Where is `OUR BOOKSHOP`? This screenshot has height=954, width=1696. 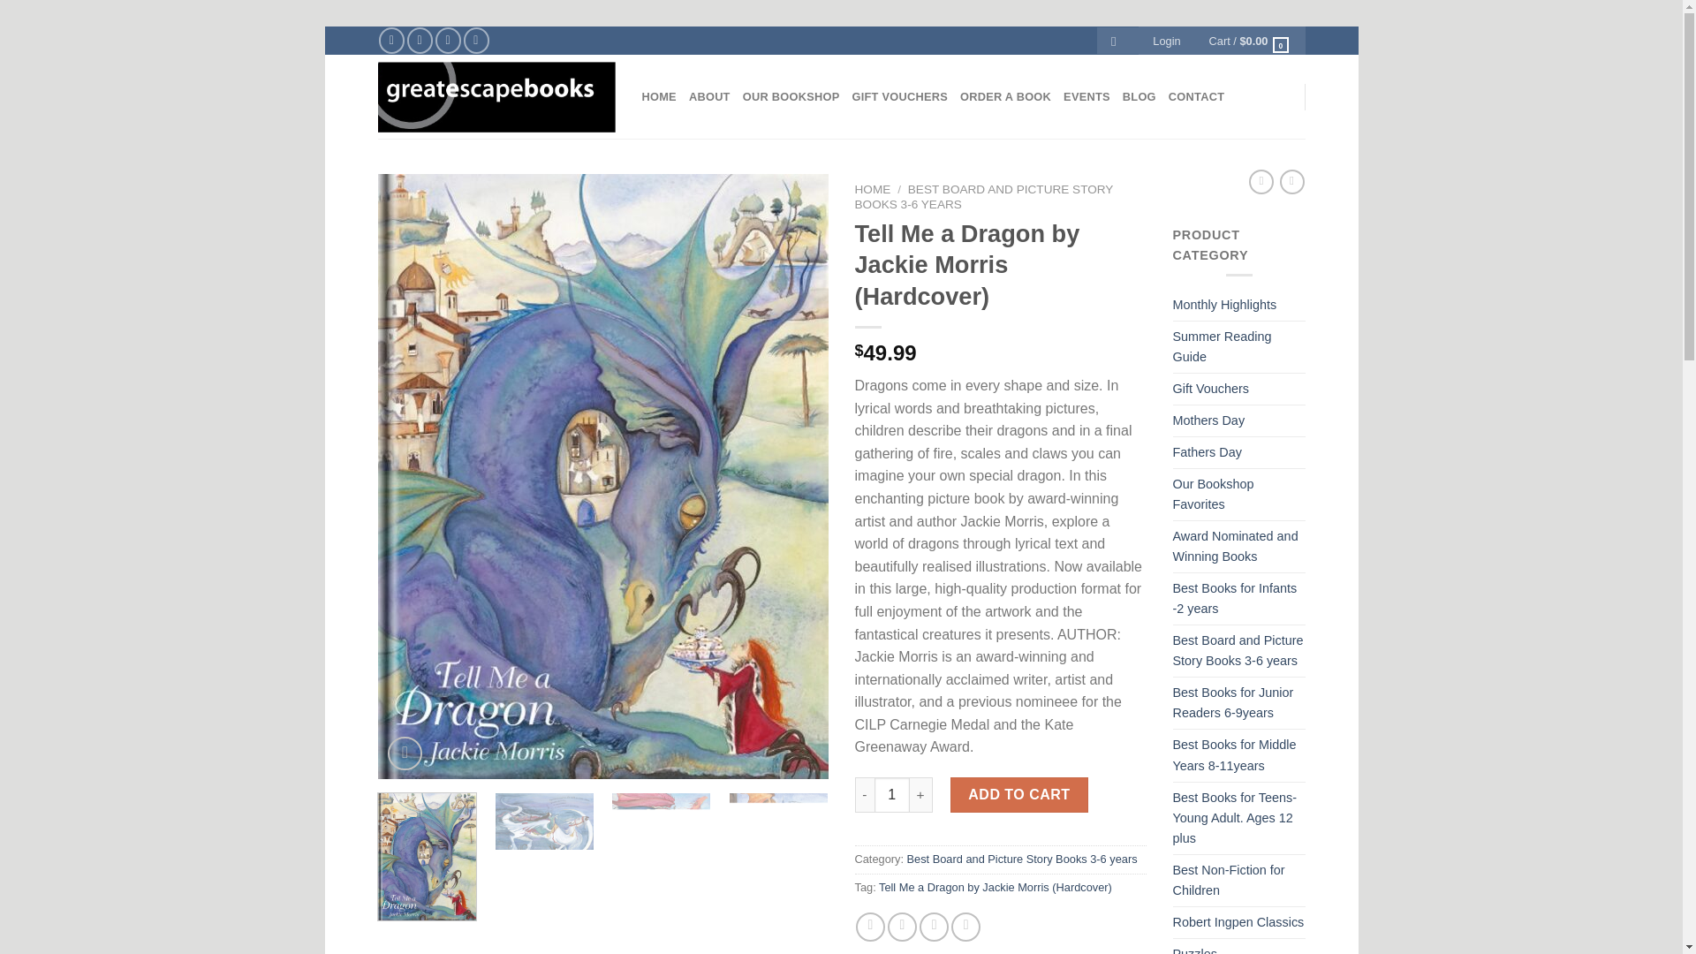 OUR BOOKSHOP is located at coordinates (791, 97).